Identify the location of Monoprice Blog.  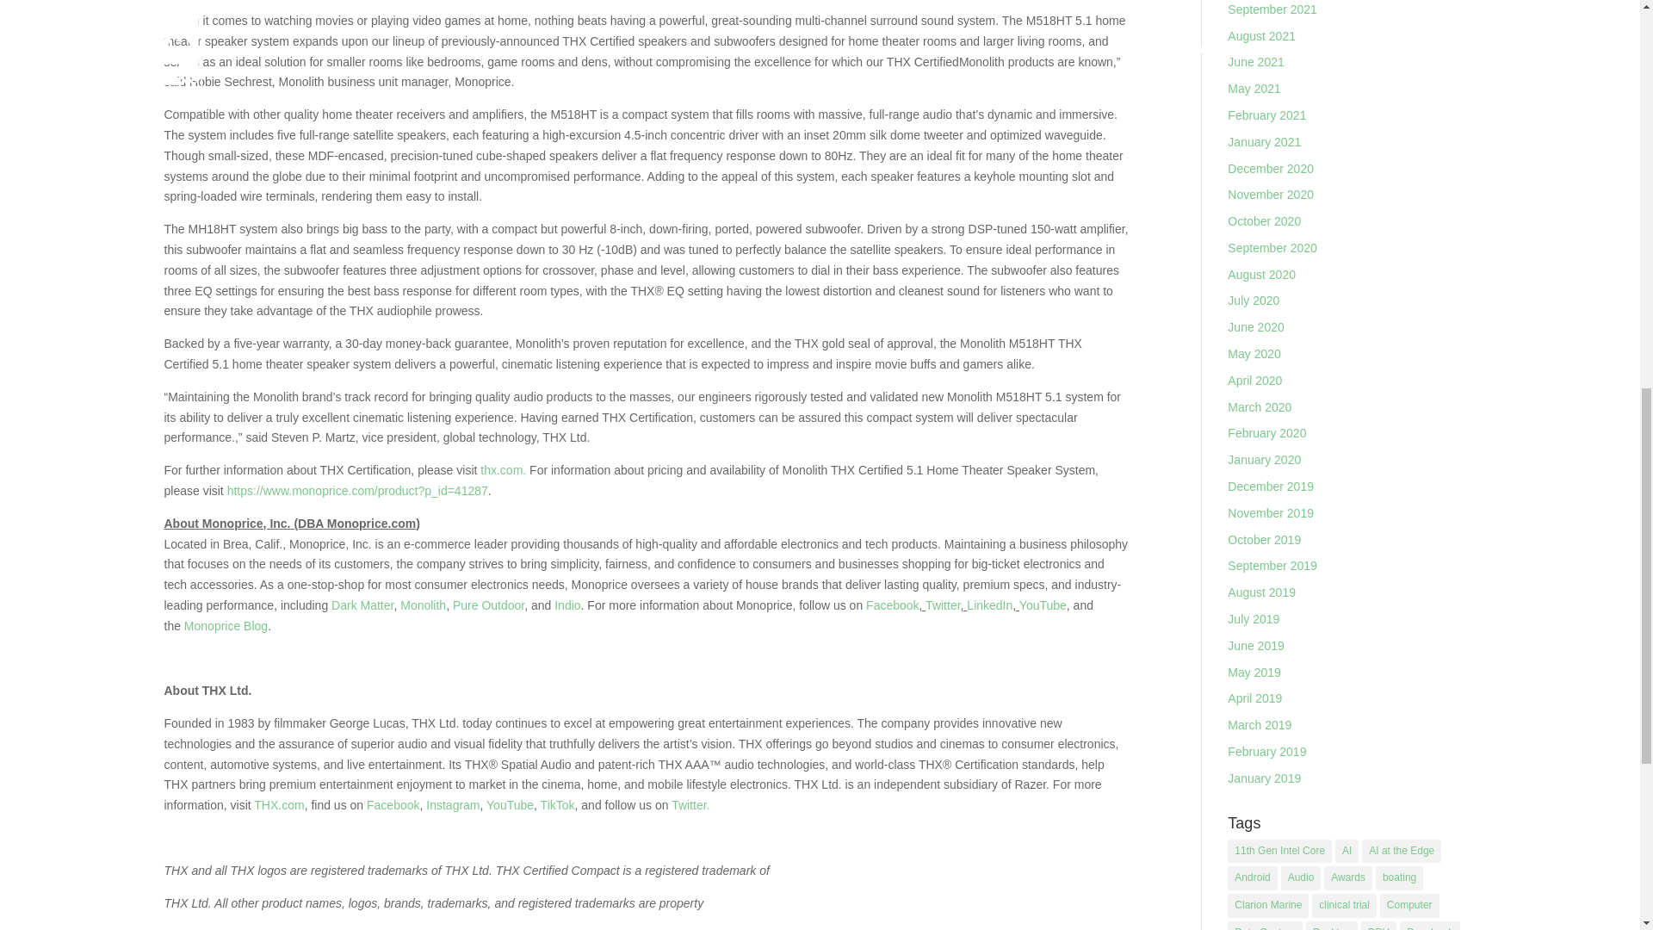
(226, 626).